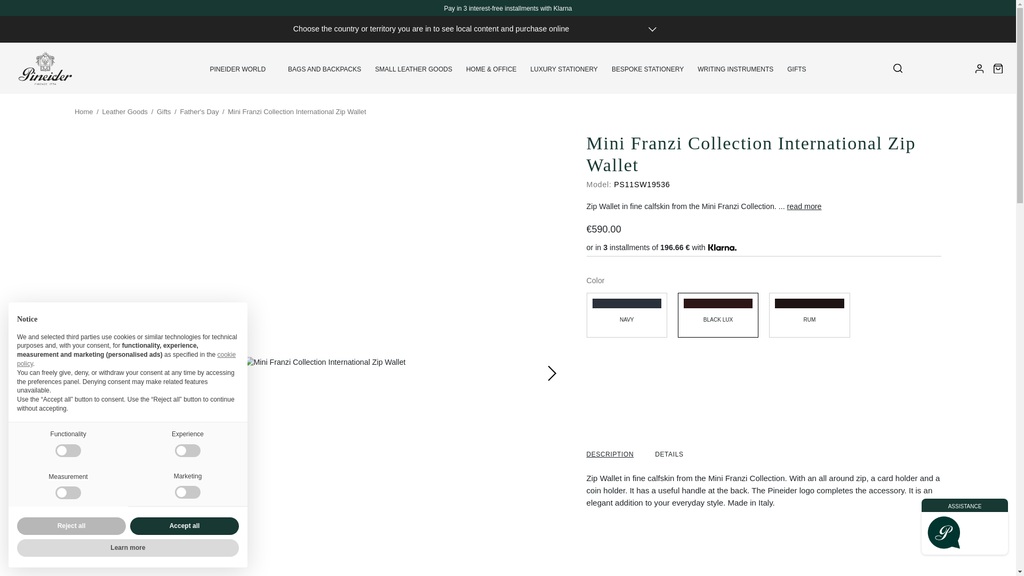 The height and width of the screenshot is (576, 1024). I want to click on BAGS AND BACKPACKS, so click(324, 68).